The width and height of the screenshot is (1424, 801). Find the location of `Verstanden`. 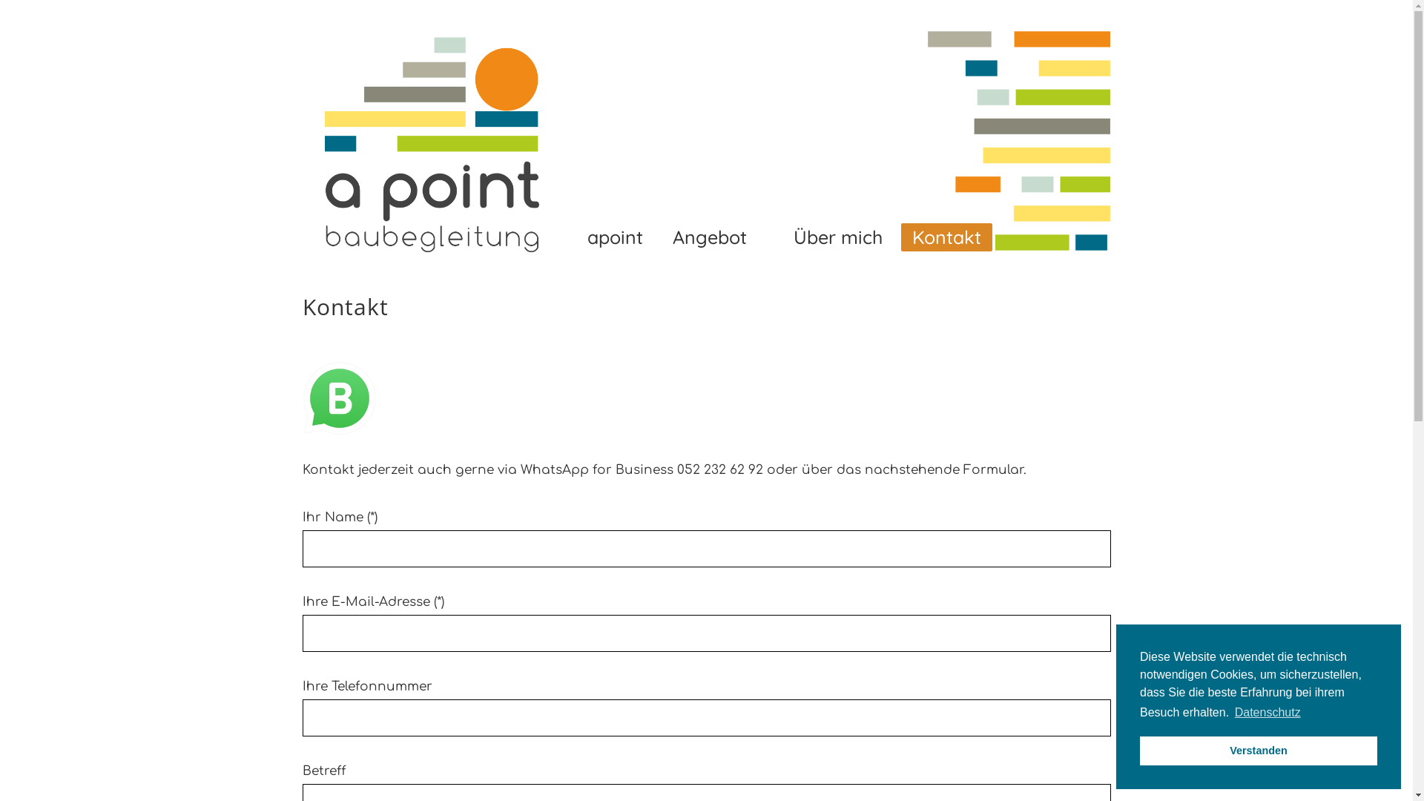

Verstanden is located at coordinates (1259, 751).